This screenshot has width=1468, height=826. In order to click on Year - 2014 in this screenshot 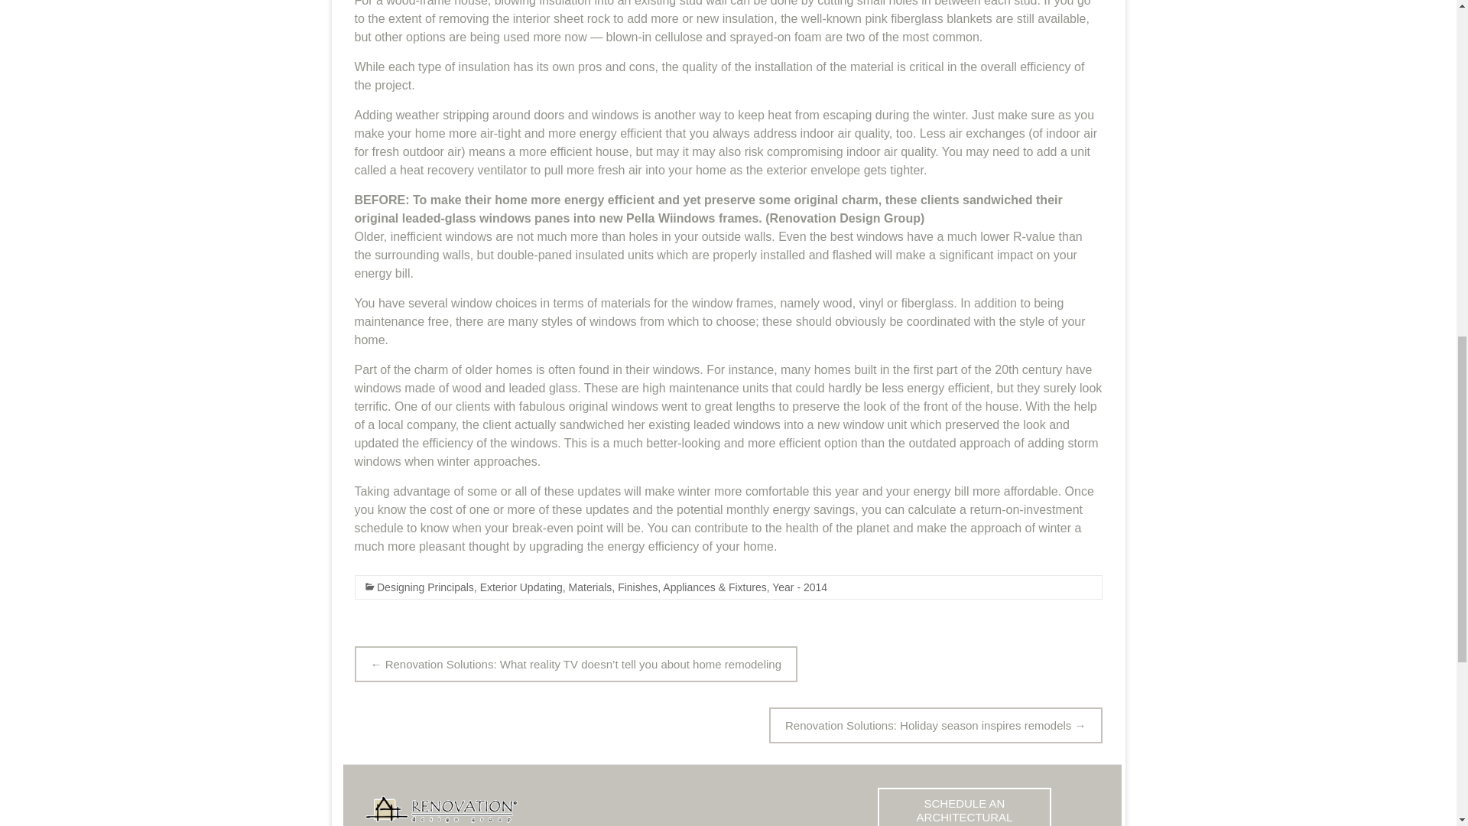, I will do `click(800, 587)`.